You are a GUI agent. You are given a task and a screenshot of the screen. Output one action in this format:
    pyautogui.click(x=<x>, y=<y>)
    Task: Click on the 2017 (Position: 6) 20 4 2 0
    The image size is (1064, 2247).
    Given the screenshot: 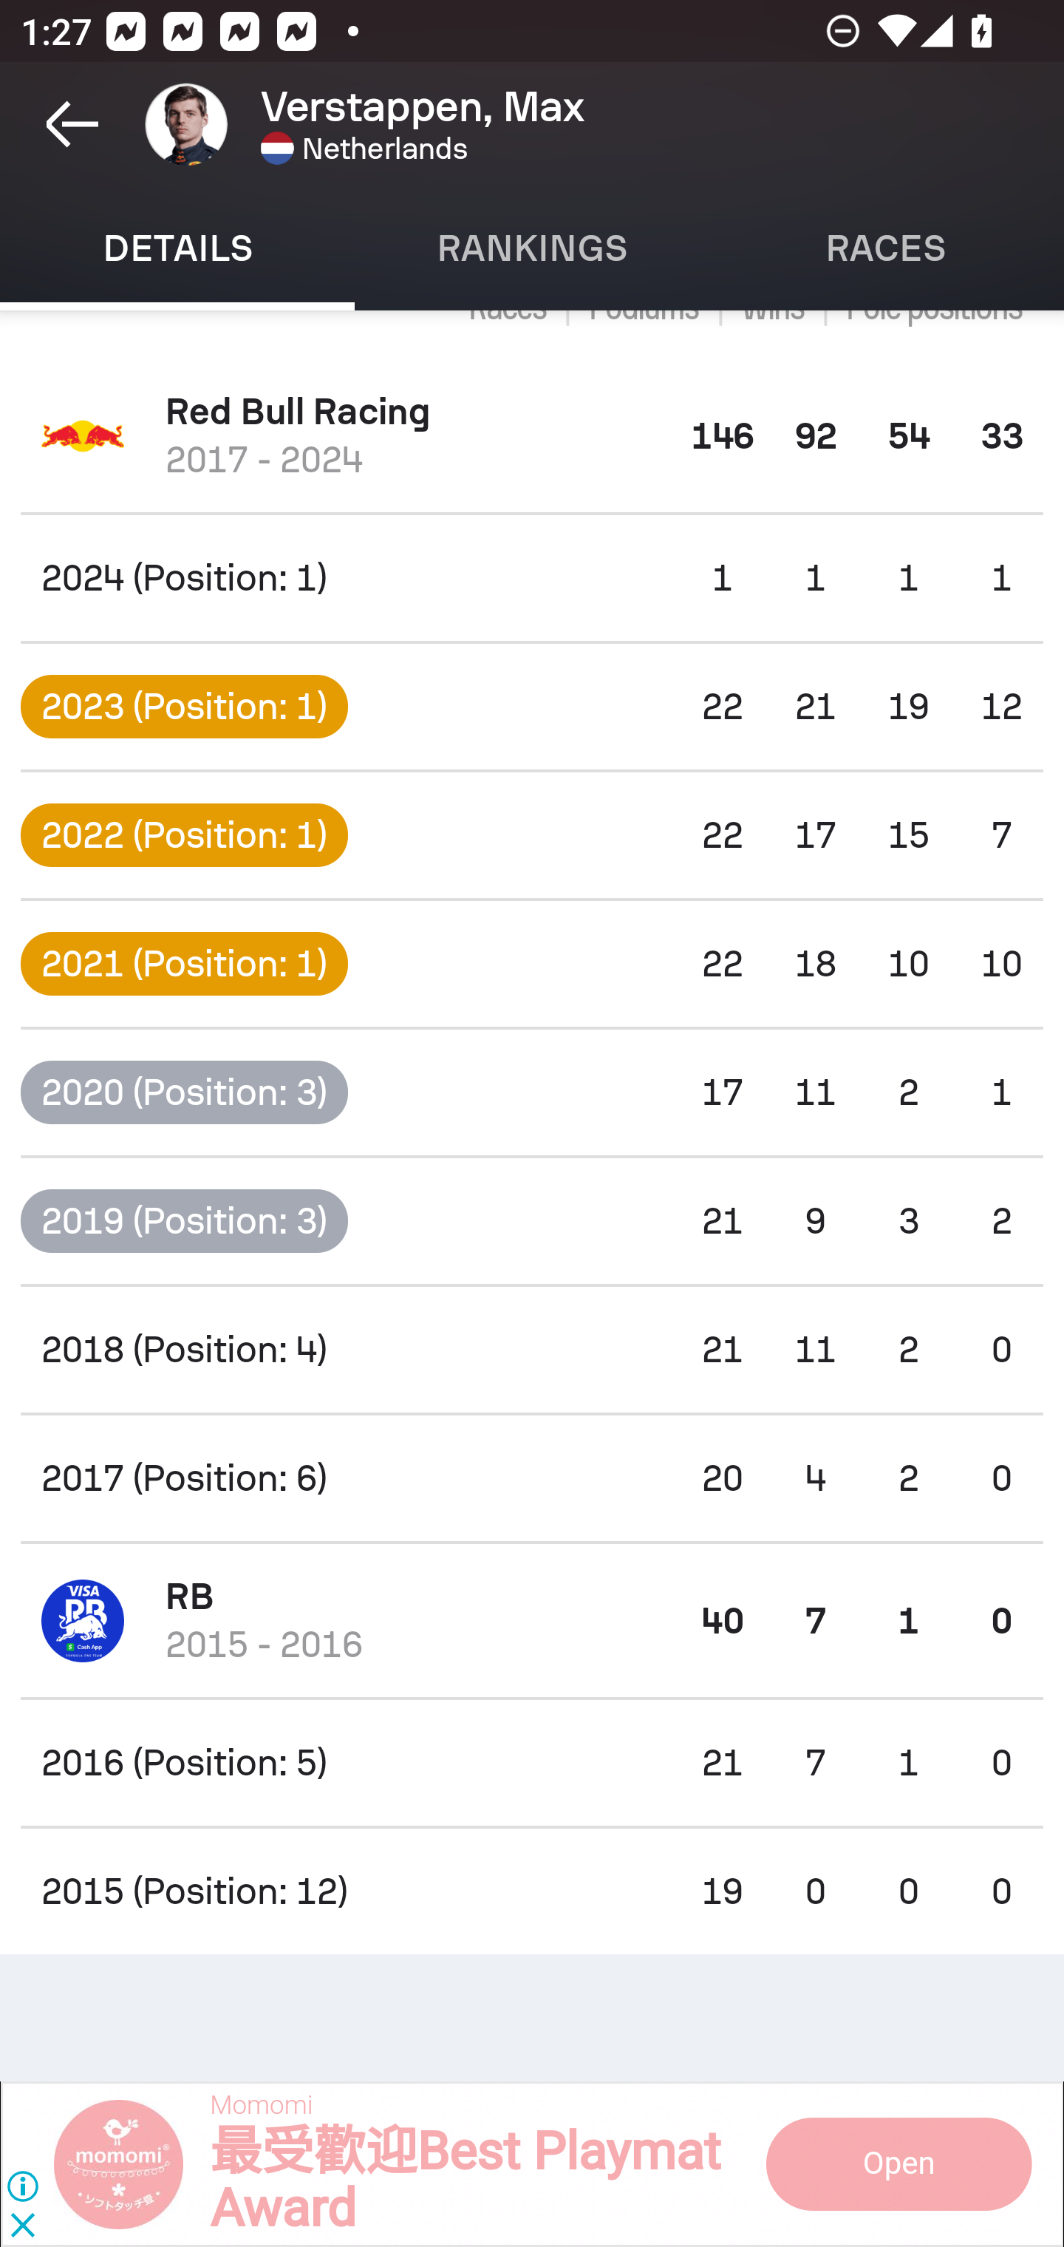 What is the action you would take?
    pyautogui.click(x=532, y=1478)
    